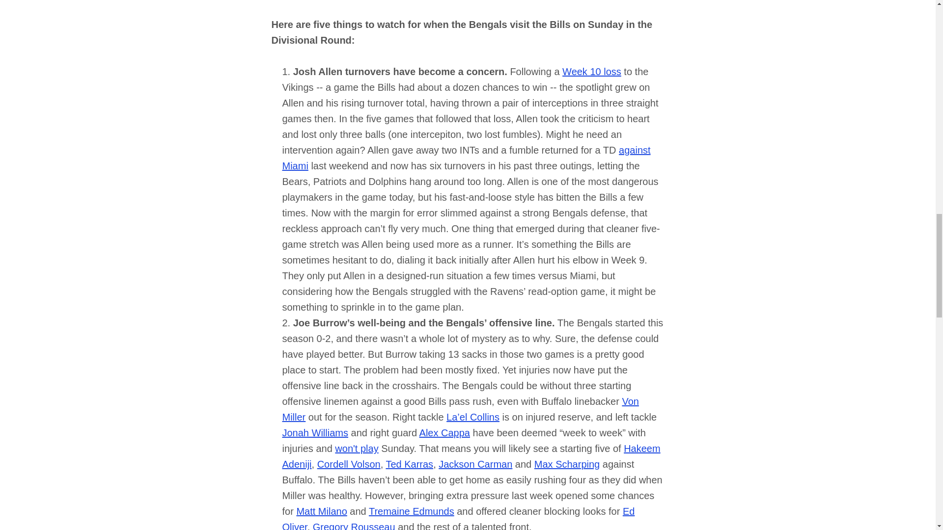 The width and height of the screenshot is (943, 530). I want to click on Cordell Volson, so click(349, 464).